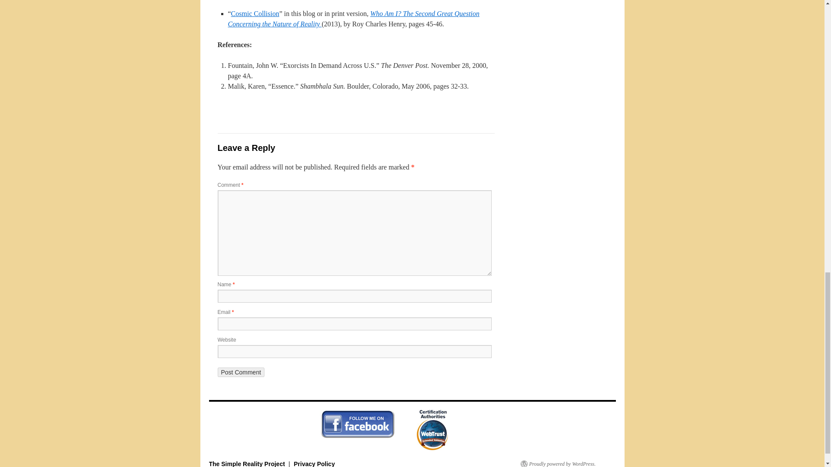  I want to click on Post Comment, so click(241, 372).